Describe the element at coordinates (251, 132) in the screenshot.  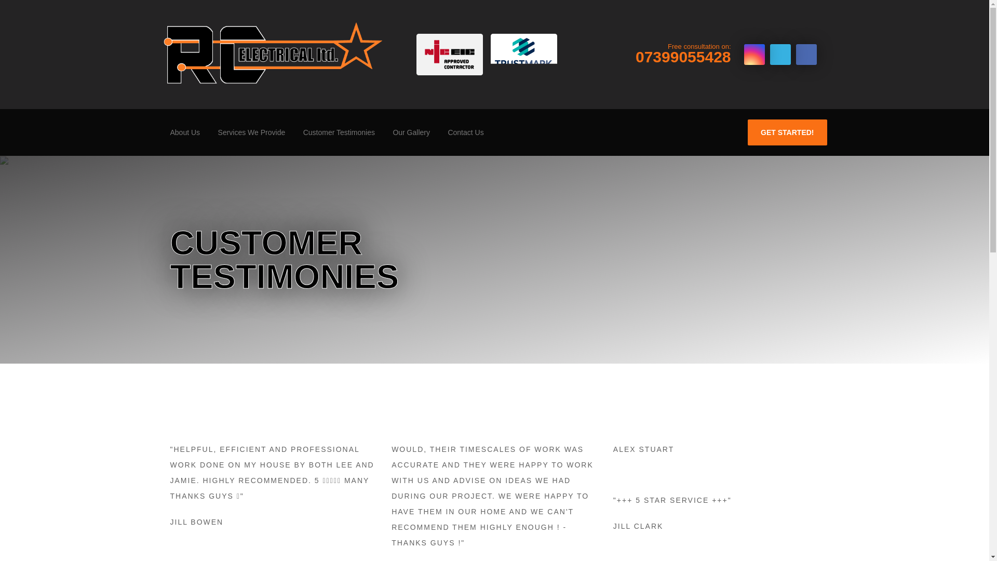
I see `About Us` at that location.